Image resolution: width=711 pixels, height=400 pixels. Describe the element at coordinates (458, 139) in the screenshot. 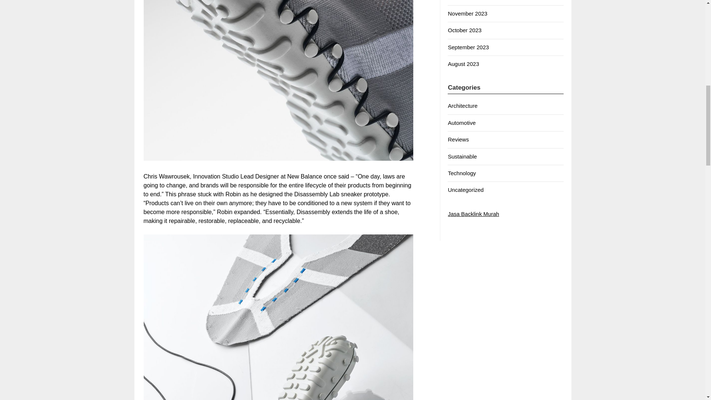

I see `Reviews` at that location.